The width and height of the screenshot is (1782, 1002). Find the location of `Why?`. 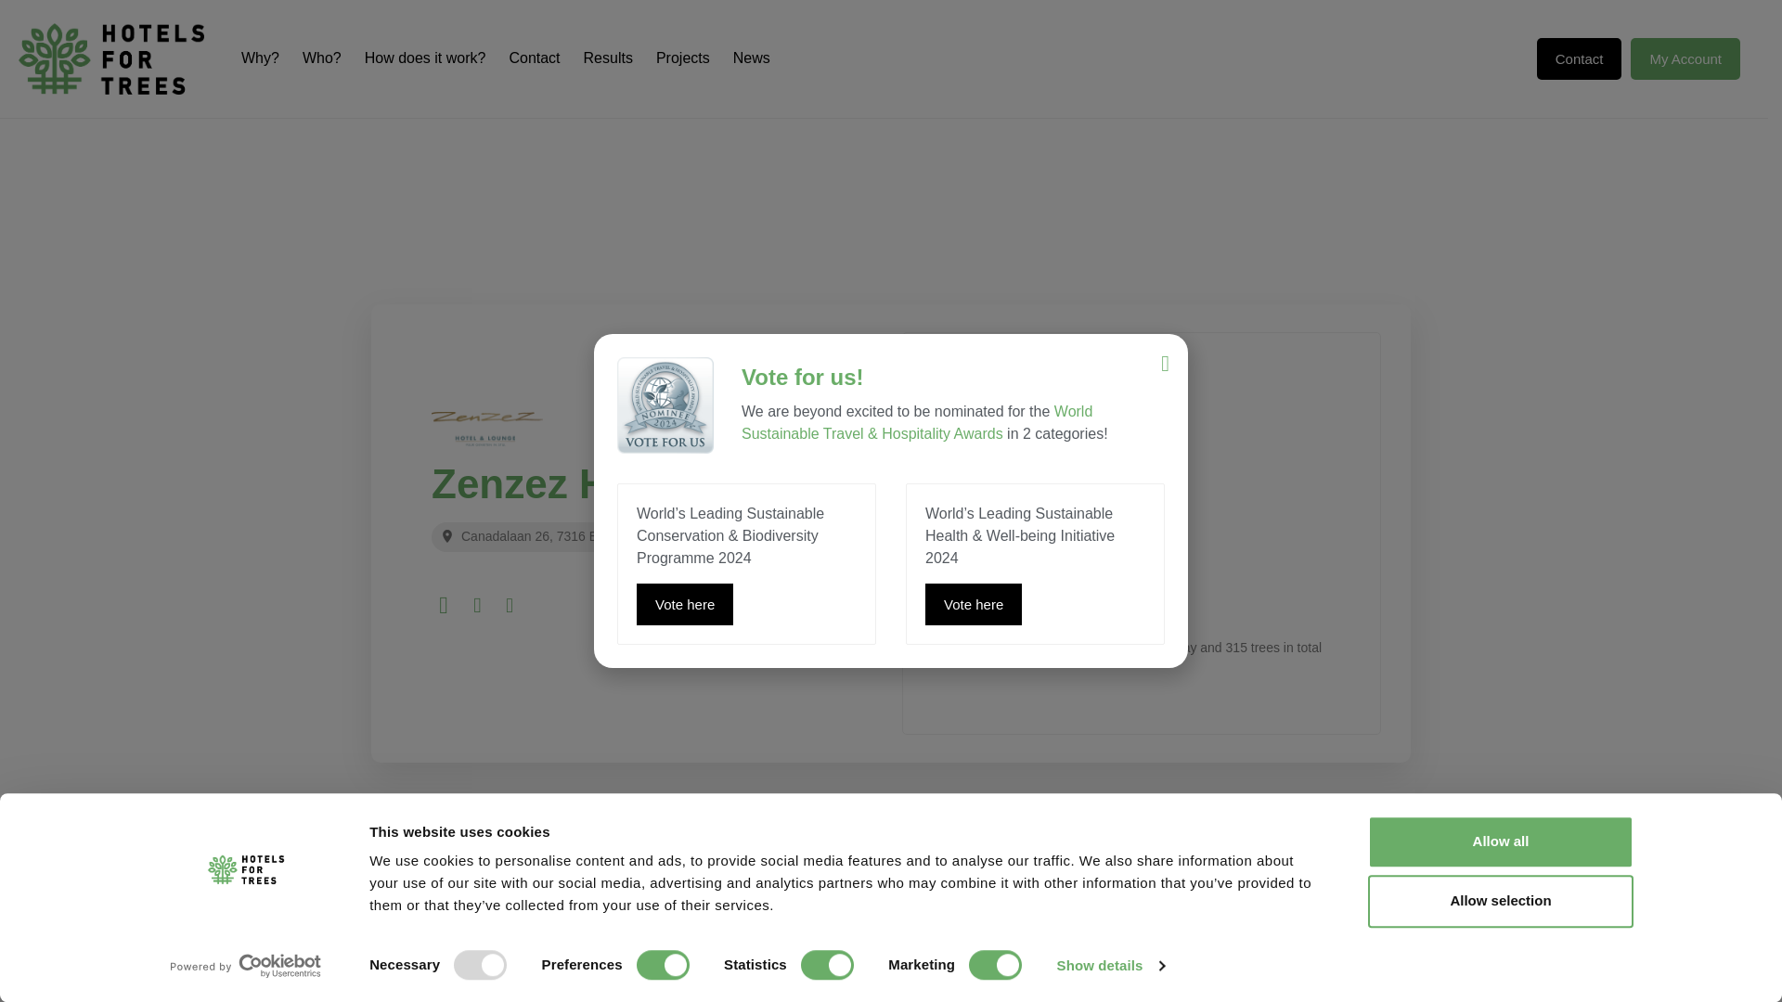

Why? is located at coordinates (260, 58).